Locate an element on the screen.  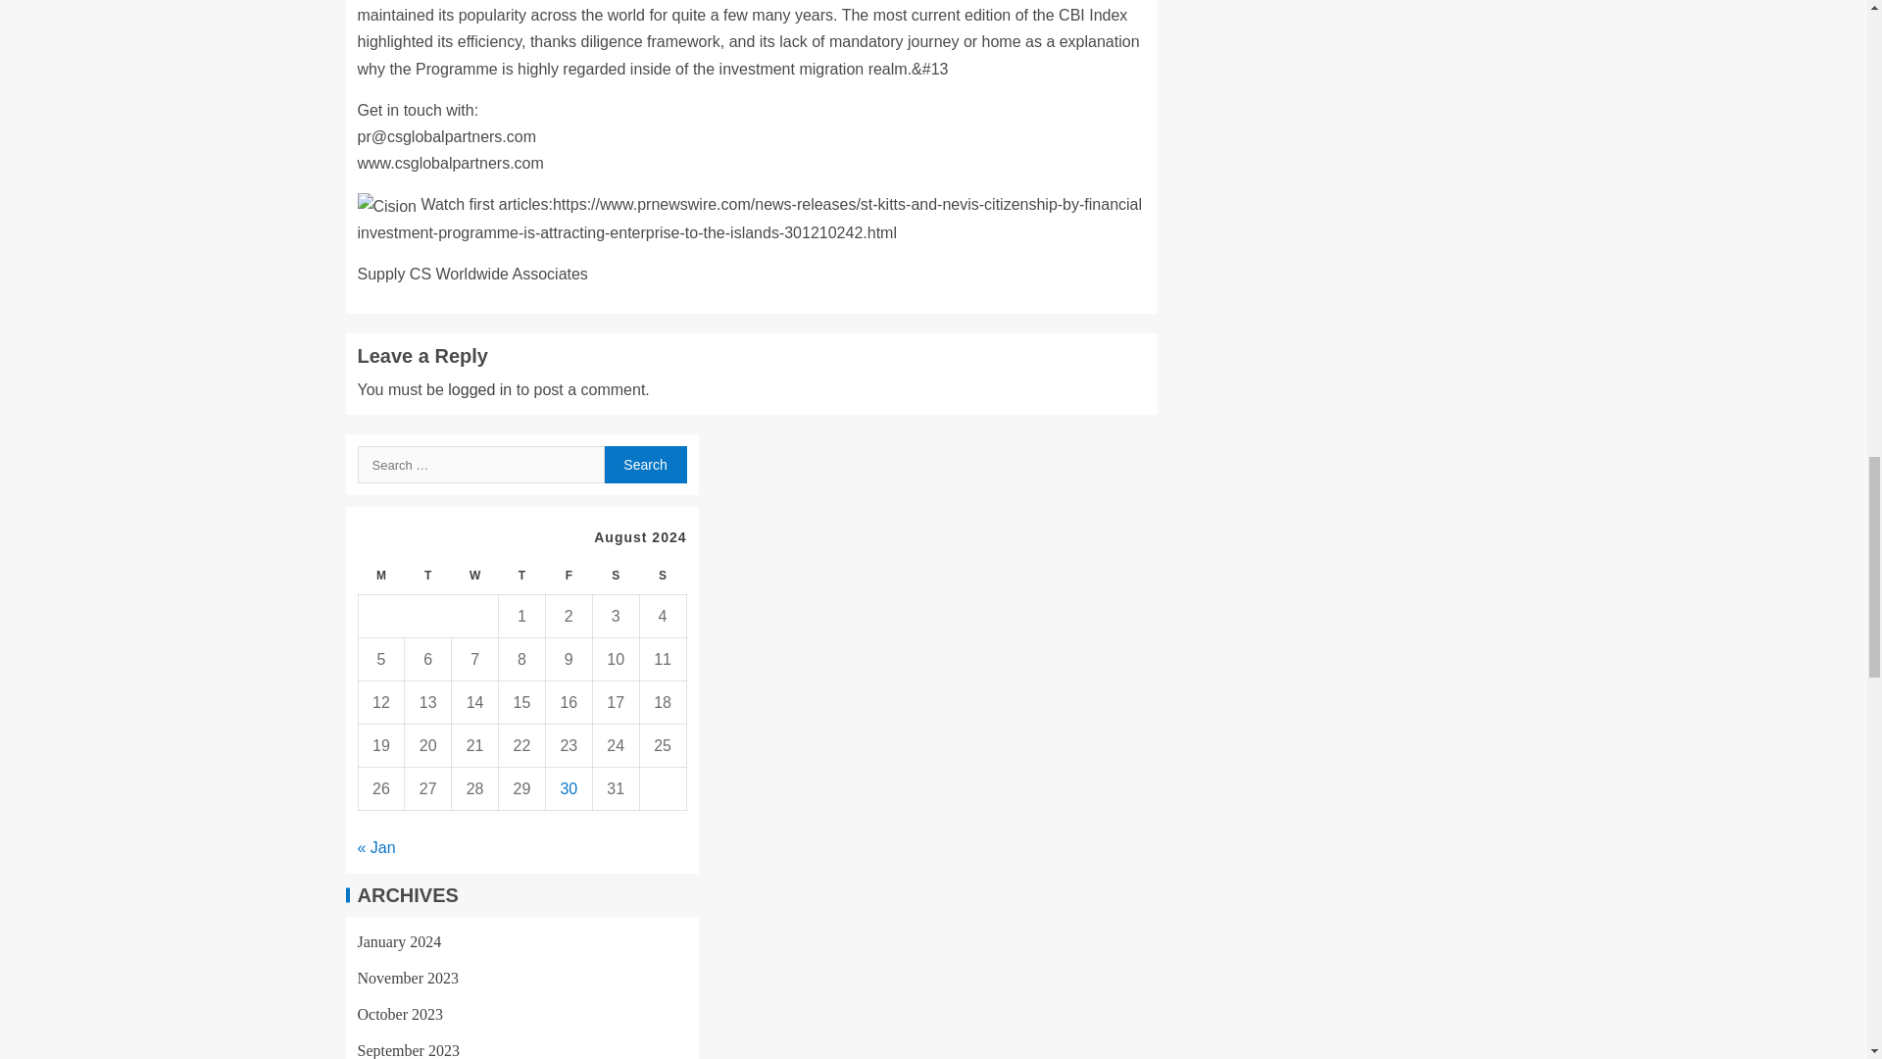
Cision is located at coordinates (386, 206).